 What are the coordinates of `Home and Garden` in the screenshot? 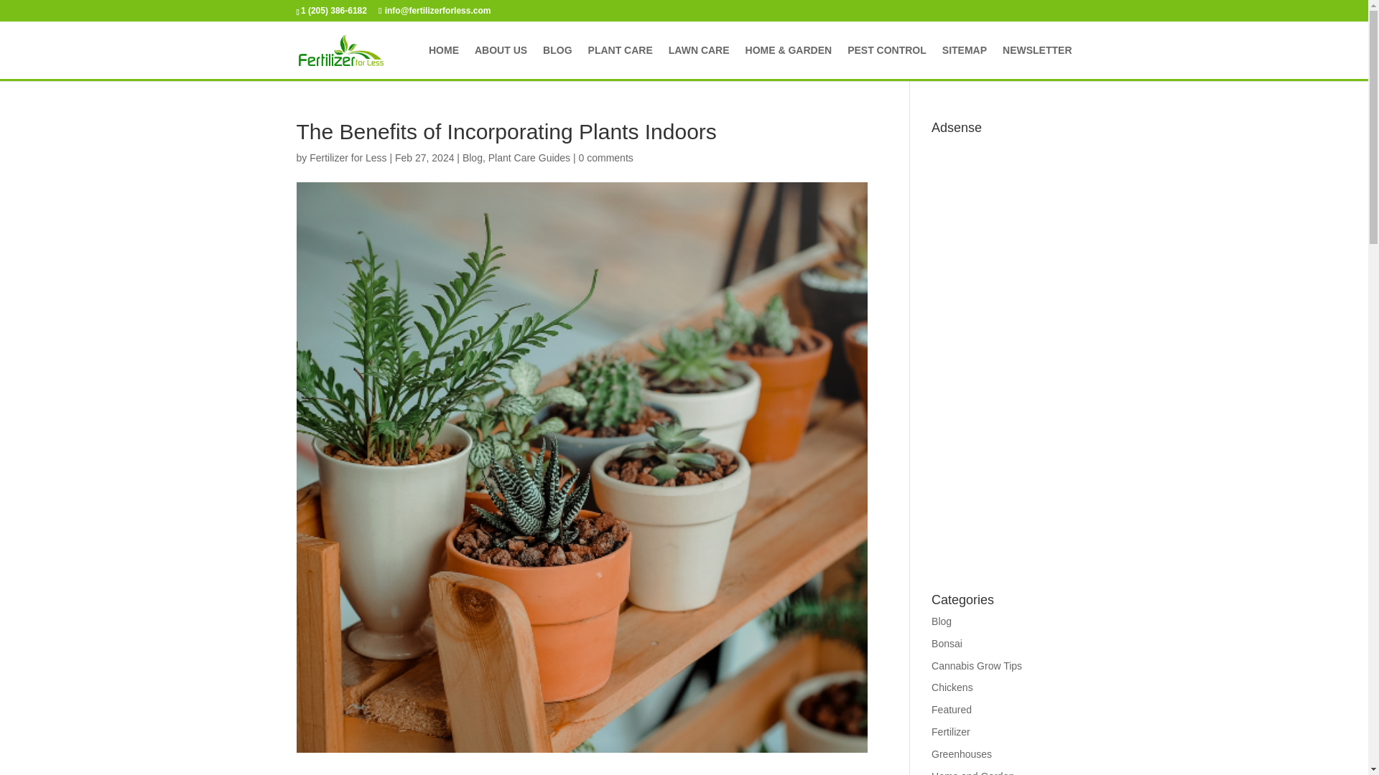 It's located at (972, 772).